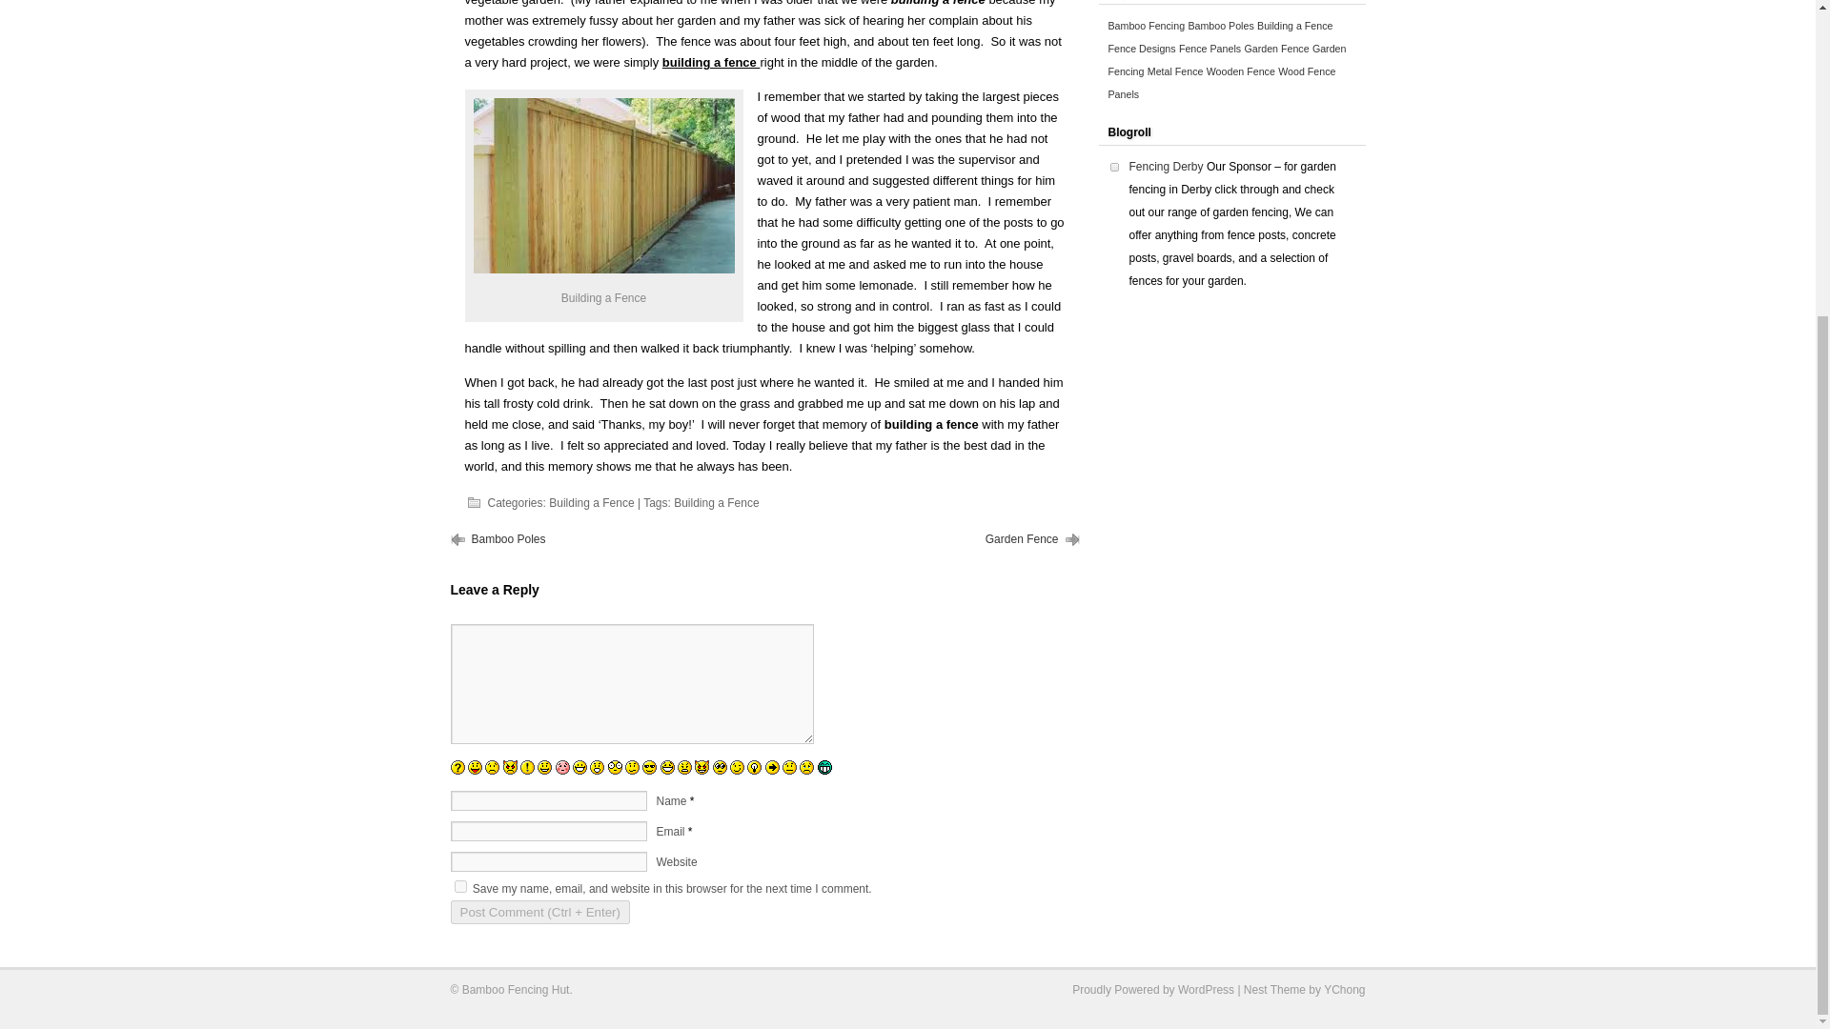 The height and width of the screenshot is (1029, 1830). What do you see at coordinates (562, 768) in the screenshot?
I see `redface` at bounding box center [562, 768].